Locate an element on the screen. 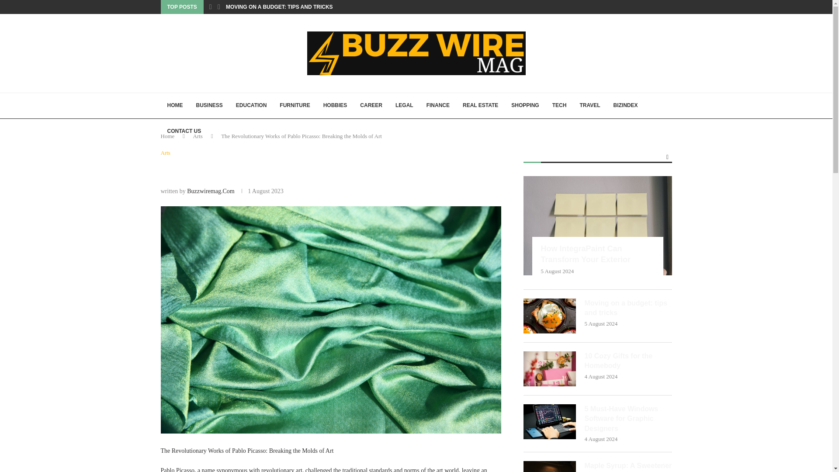  CAREER is located at coordinates (371, 106).